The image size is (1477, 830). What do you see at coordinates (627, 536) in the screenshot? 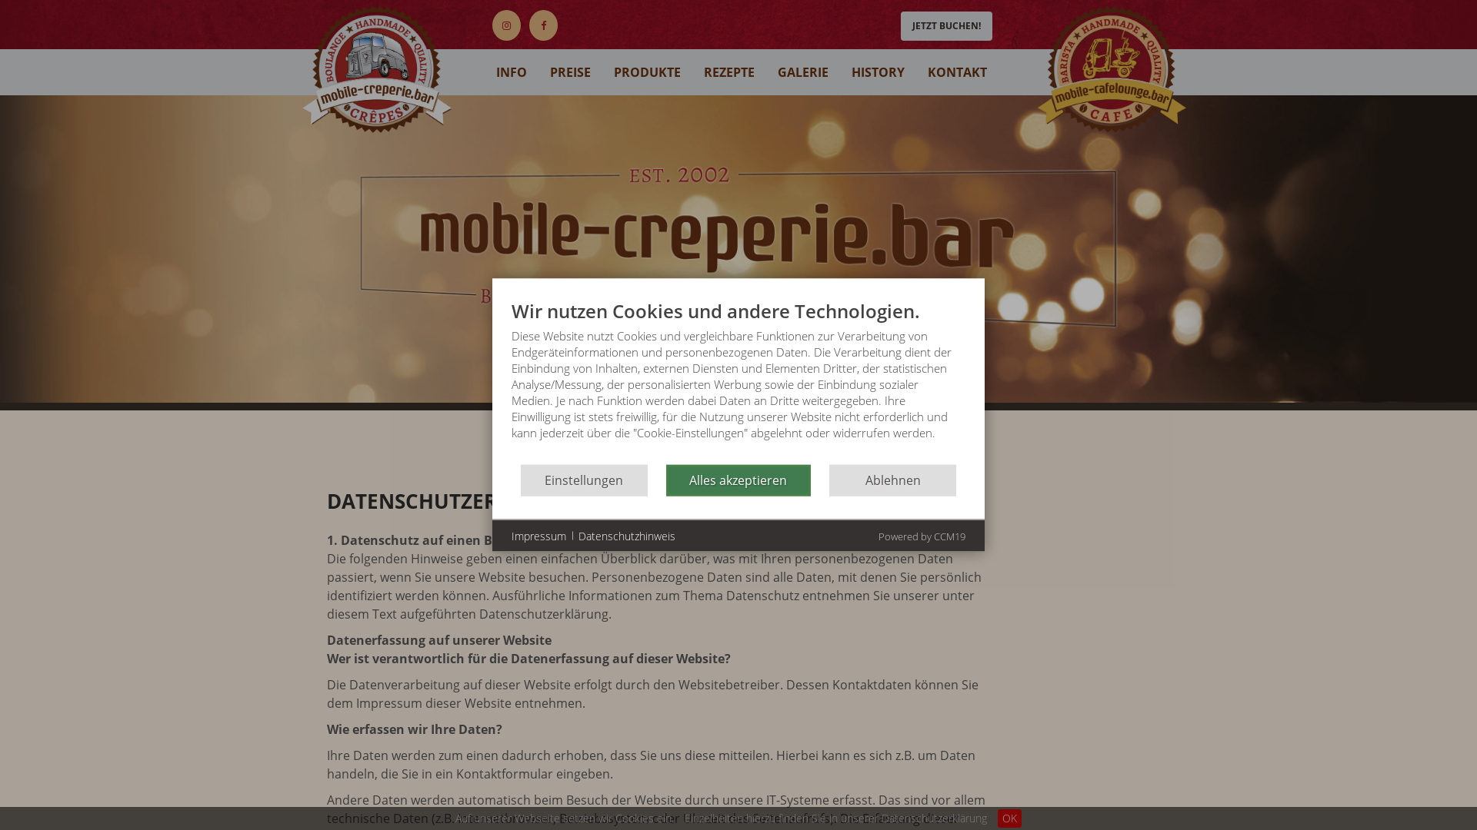
I see `Datenschutzhinweis` at bounding box center [627, 536].